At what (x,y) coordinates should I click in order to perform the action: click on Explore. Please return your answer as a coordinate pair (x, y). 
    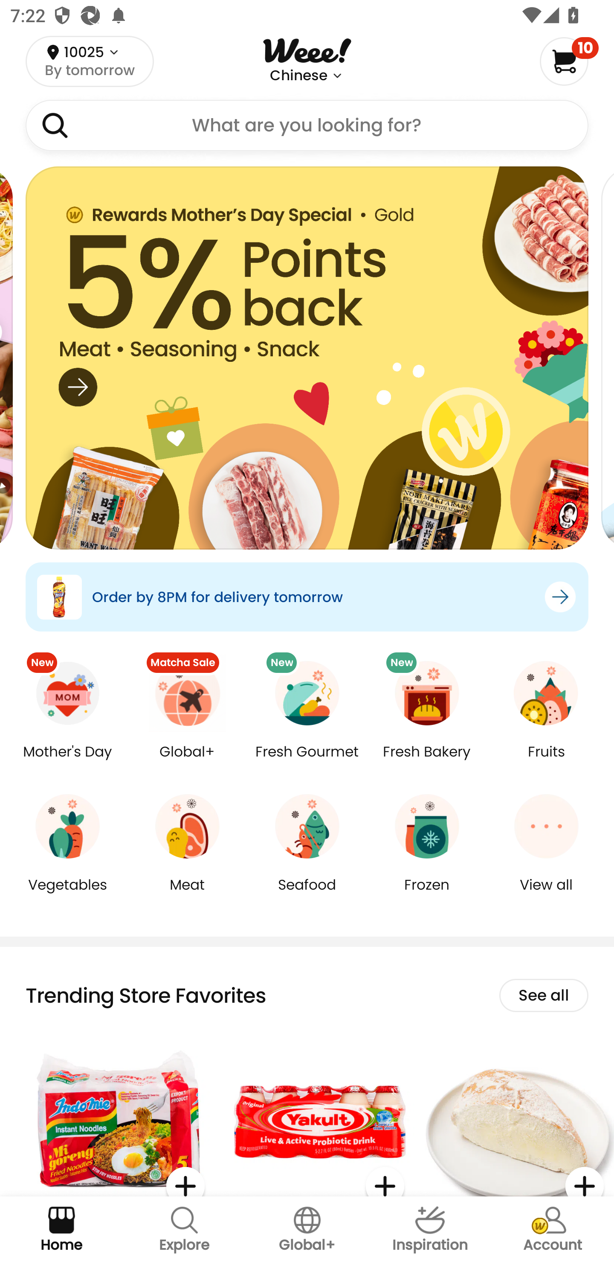
    Looking at the image, I should click on (184, 1230).